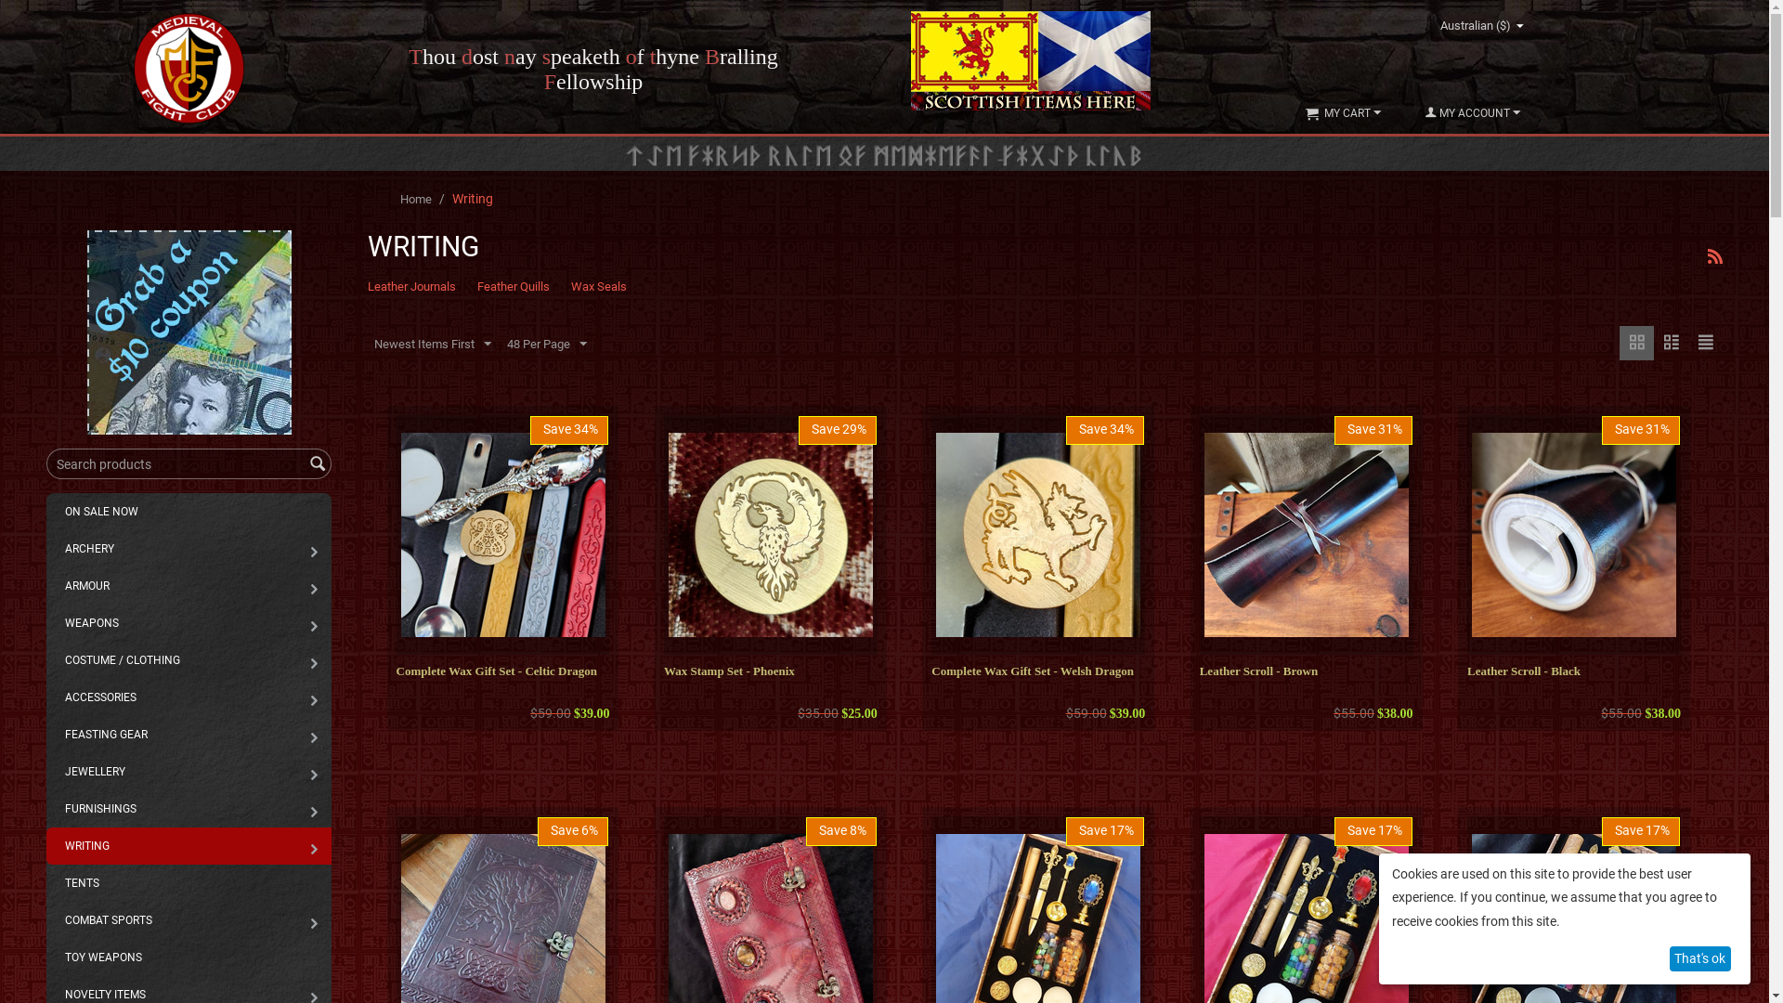 This screenshot has width=1783, height=1003. Describe the element at coordinates (547, 343) in the screenshot. I see `48 Per Page` at that location.